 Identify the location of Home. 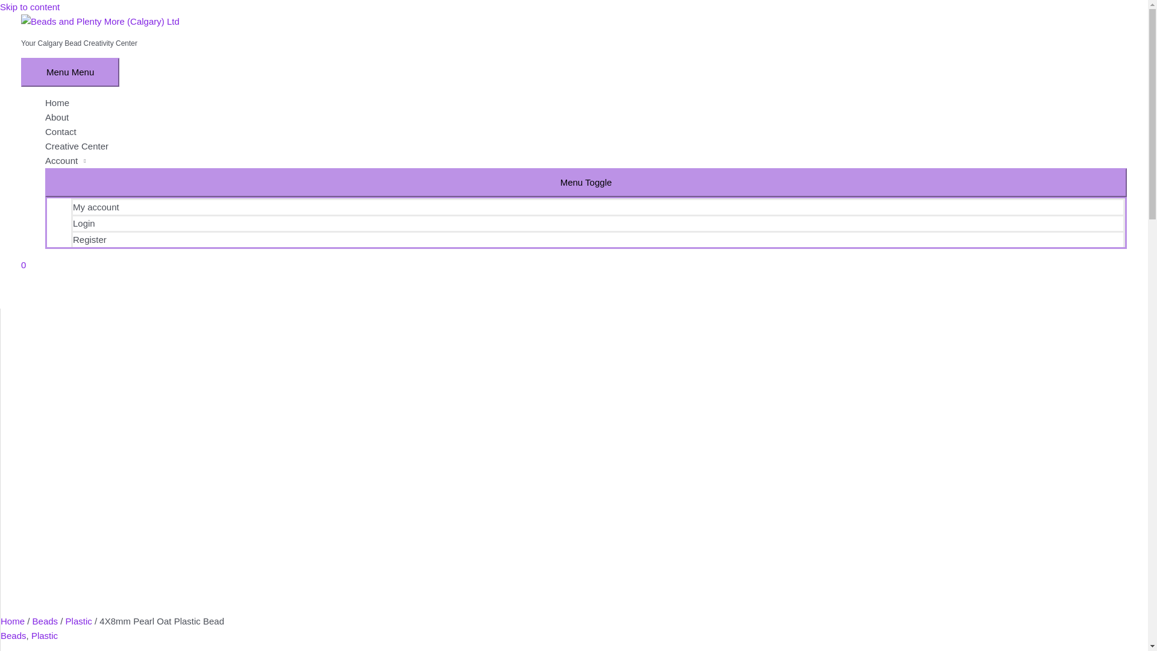
(13, 621).